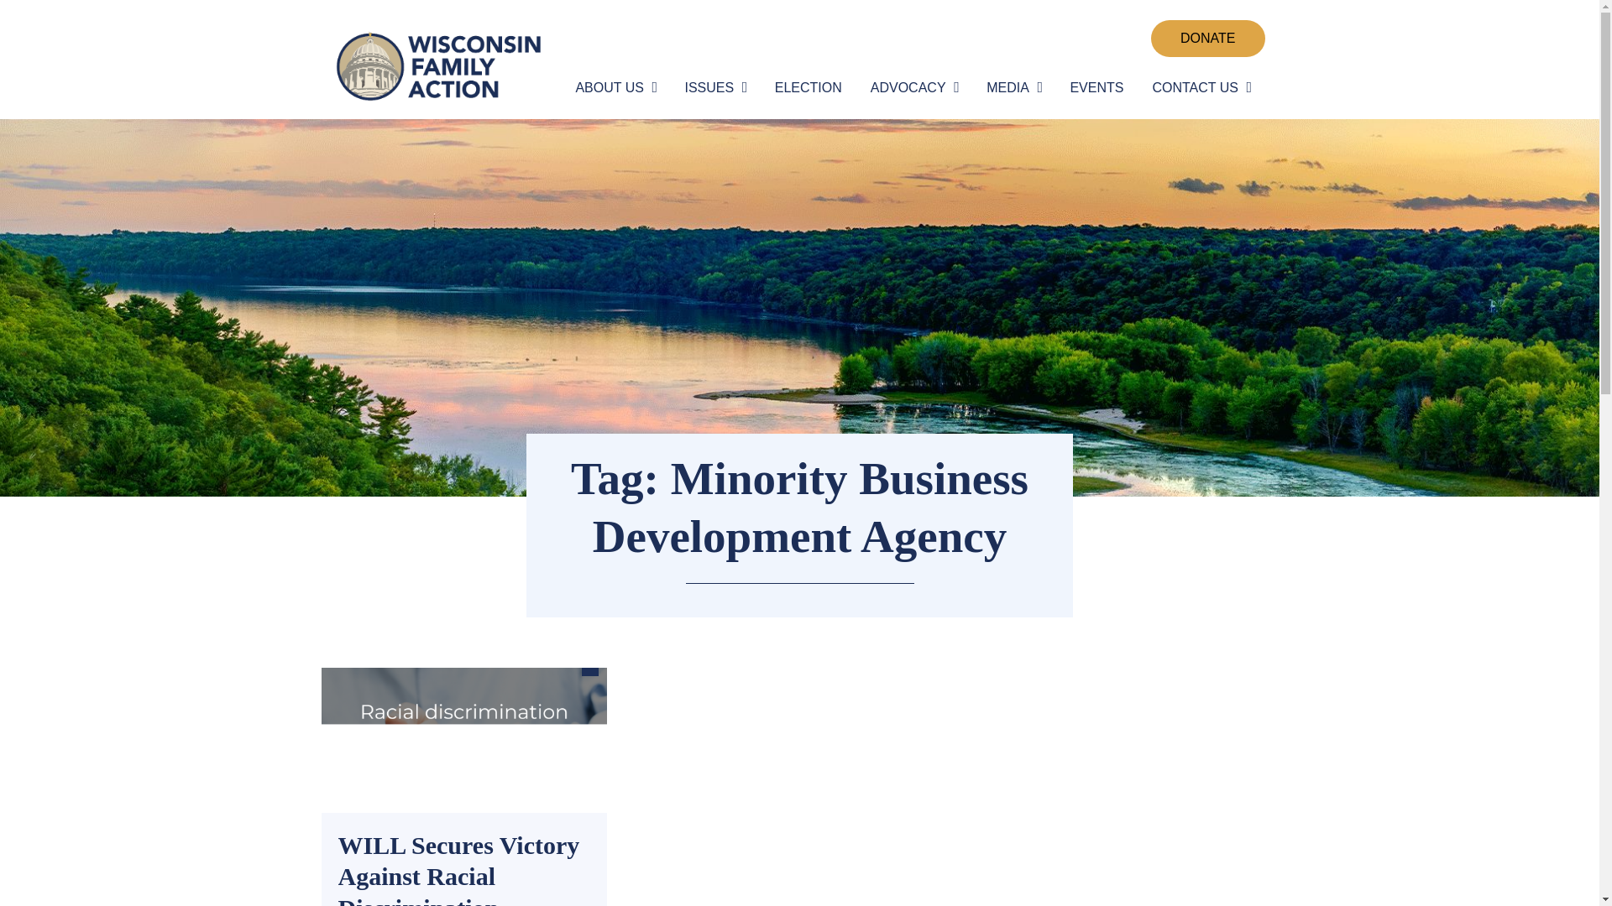  What do you see at coordinates (1096, 88) in the screenshot?
I see `EVENTS` at bounding box center [1096, 88].